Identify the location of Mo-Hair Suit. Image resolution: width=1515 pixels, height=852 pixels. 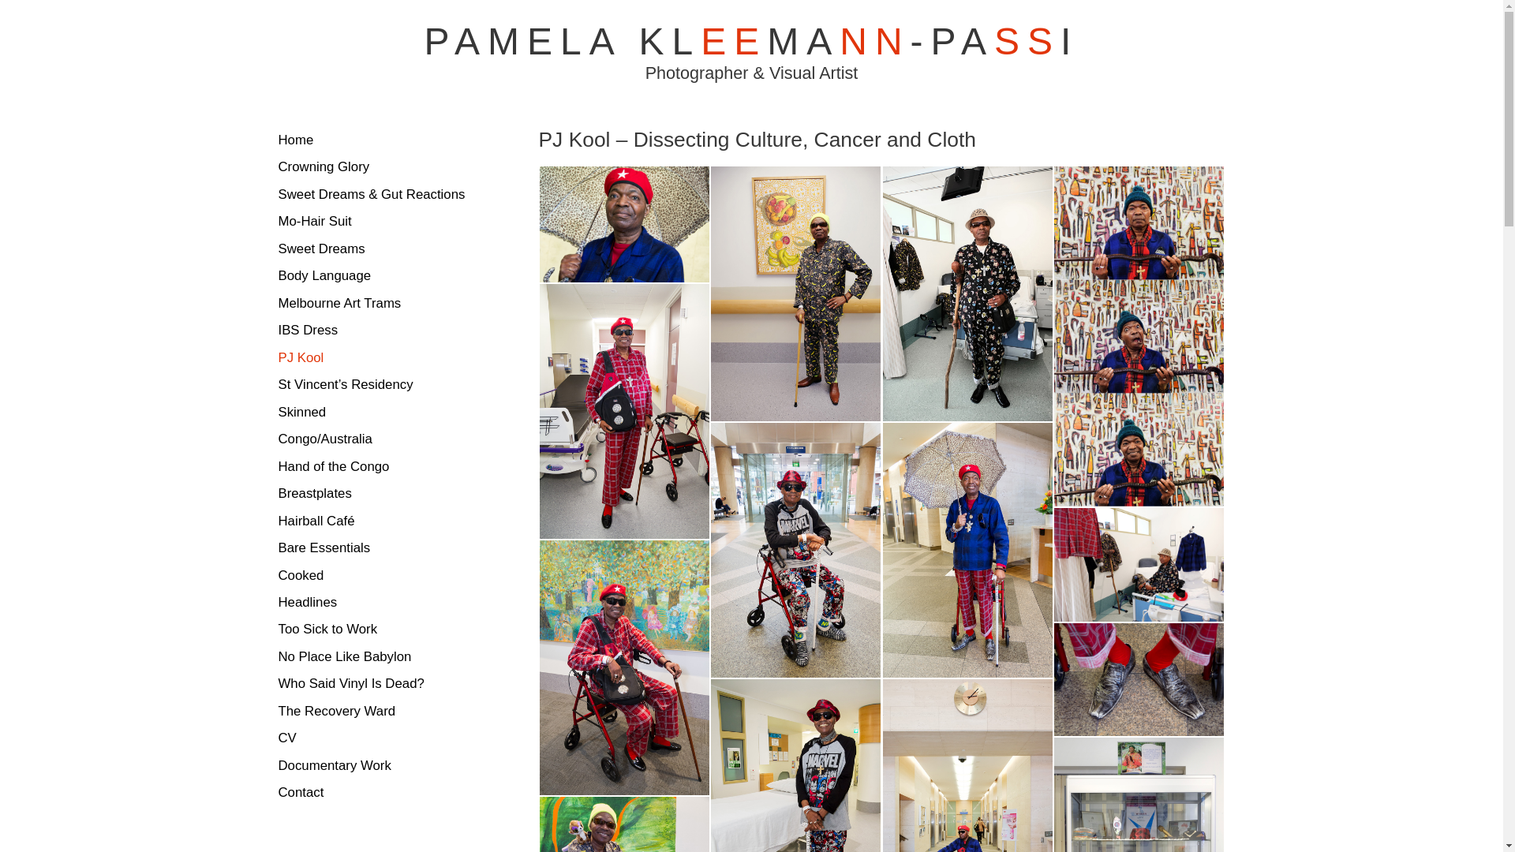
(376, 222).